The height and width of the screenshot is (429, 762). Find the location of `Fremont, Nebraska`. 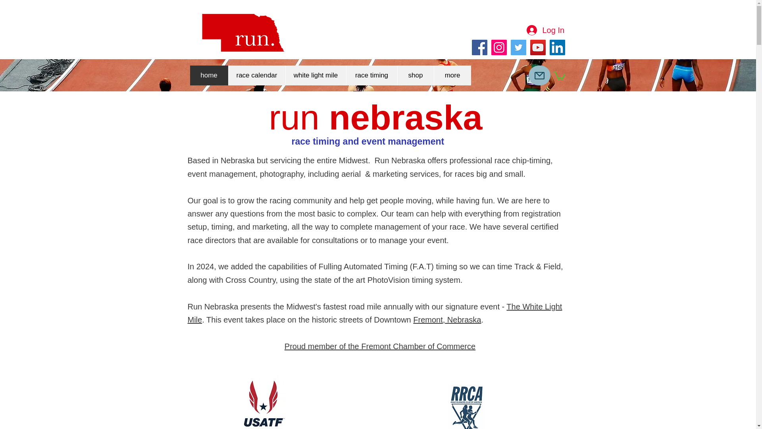

Fremont, Nebraska is located at coordinates (447, 319).